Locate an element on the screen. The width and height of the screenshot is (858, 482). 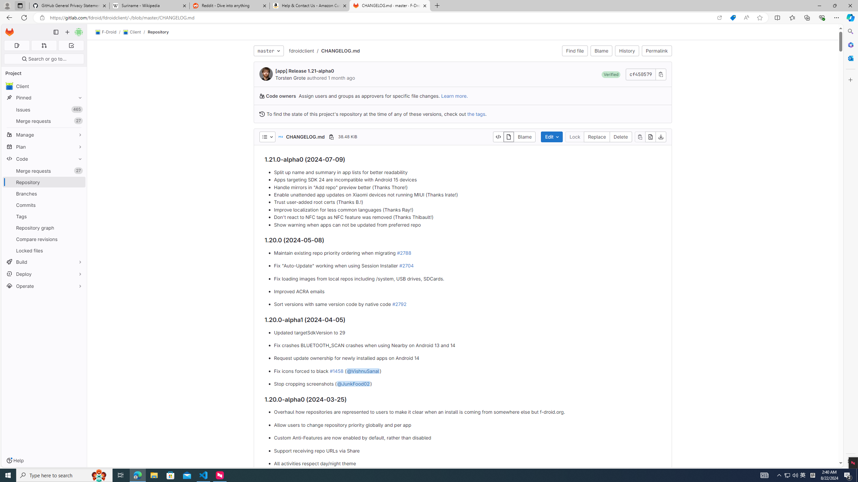
Pin Tags is located at coordinates (78, 216).